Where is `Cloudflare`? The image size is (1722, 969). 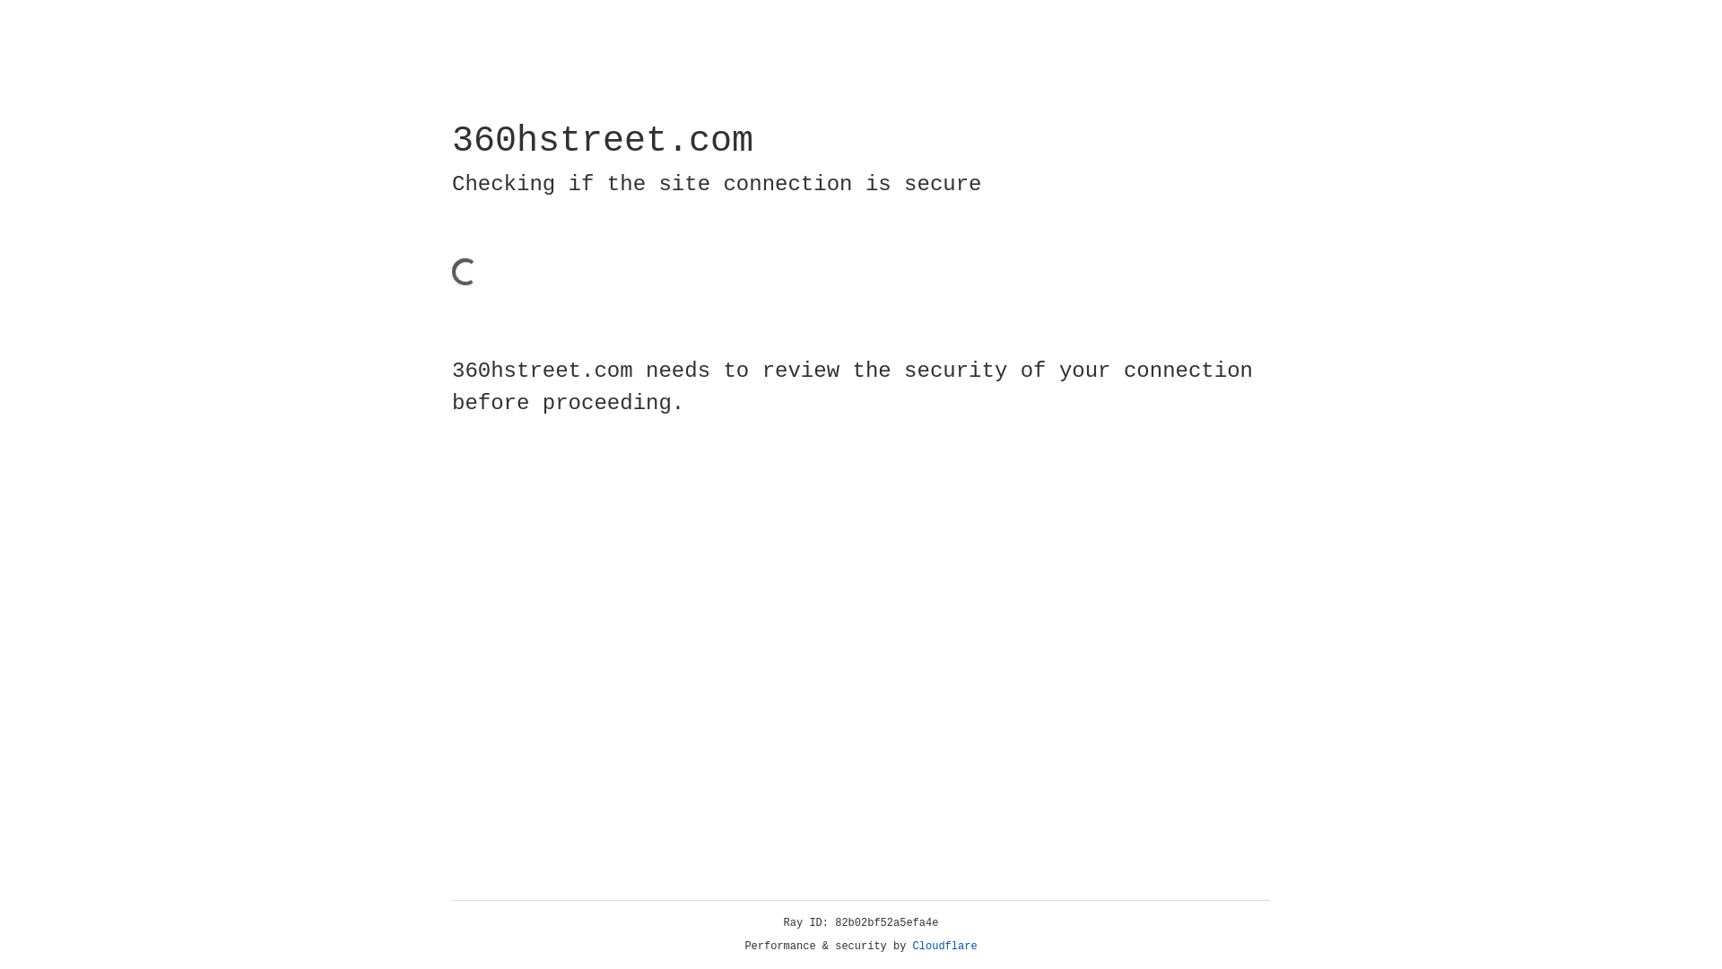
Cloudflare is located at coordinates (945, 947).